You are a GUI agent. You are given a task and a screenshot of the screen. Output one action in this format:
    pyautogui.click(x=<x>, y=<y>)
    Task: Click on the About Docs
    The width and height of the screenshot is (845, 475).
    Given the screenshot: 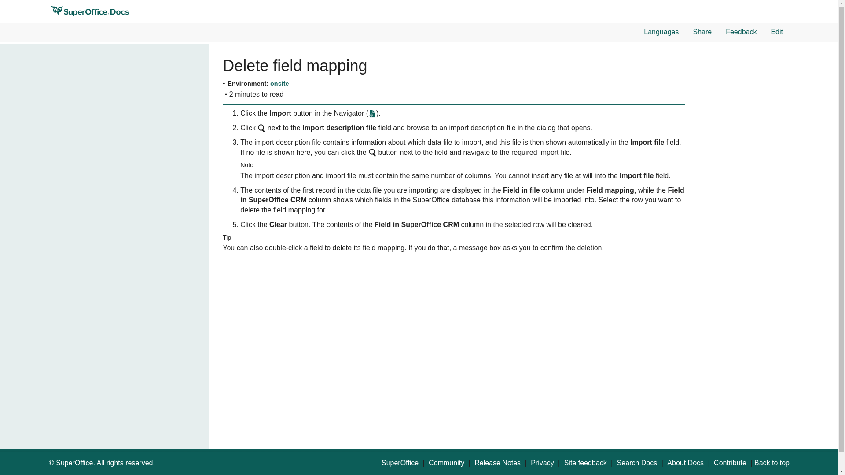 What is the action you would take?
    pyautogui.click(x=686, y=463)
    